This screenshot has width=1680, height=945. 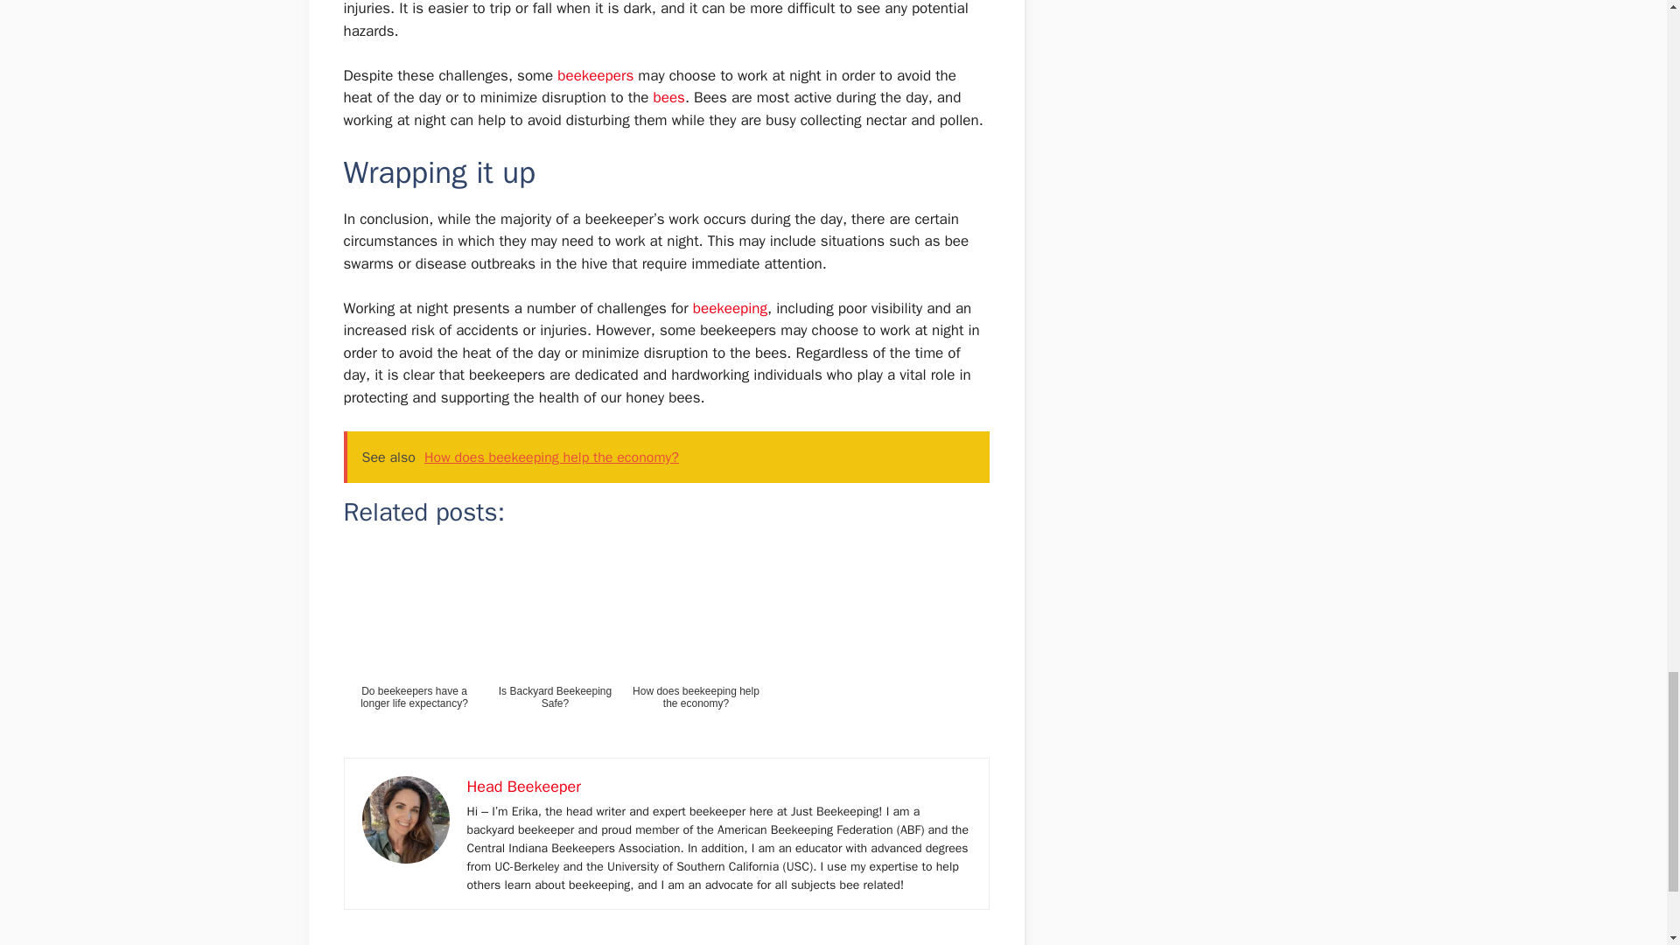 I want to click on beekeeping, so click(x=730, y=308).